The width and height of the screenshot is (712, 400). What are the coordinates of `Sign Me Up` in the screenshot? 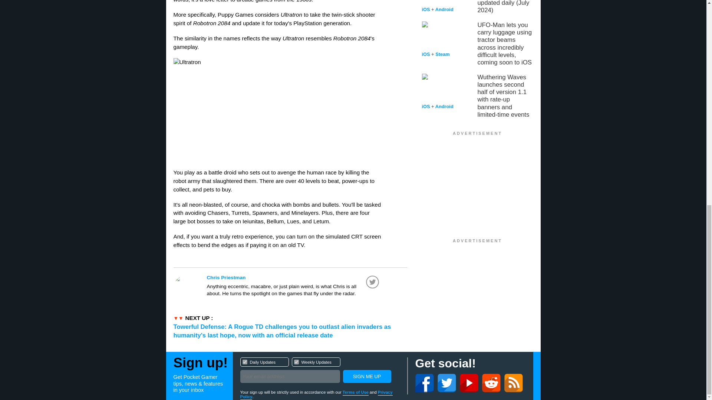 It's located at (366, 376).